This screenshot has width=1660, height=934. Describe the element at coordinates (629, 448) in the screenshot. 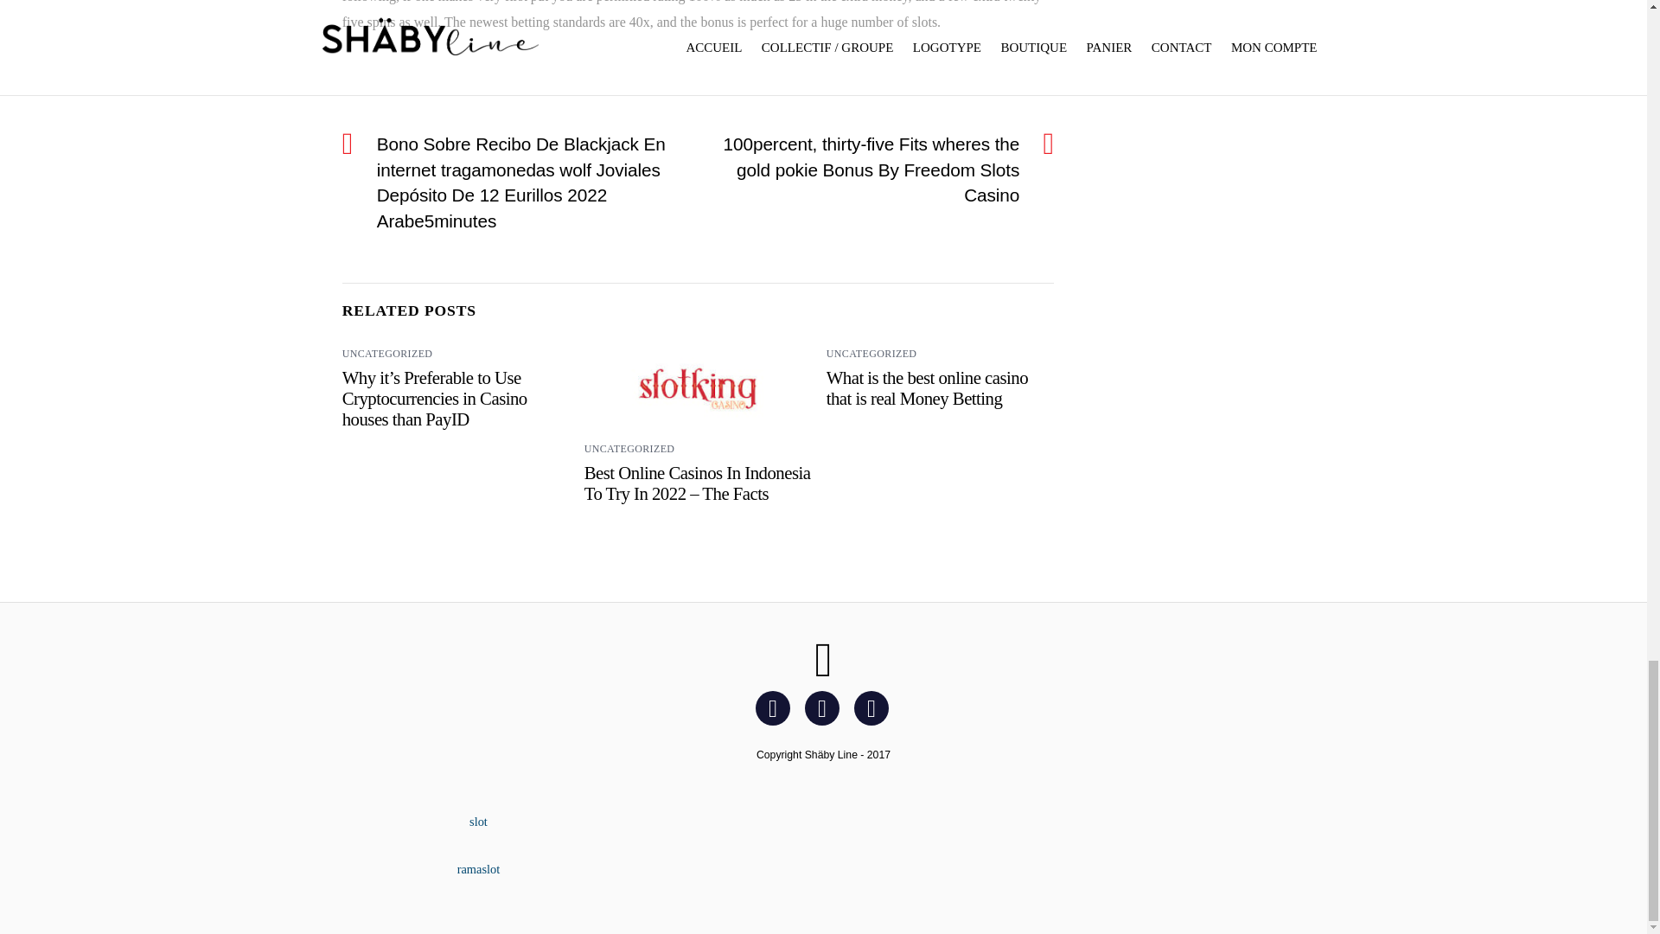

I see `UNCATEGORIZED` at that location.